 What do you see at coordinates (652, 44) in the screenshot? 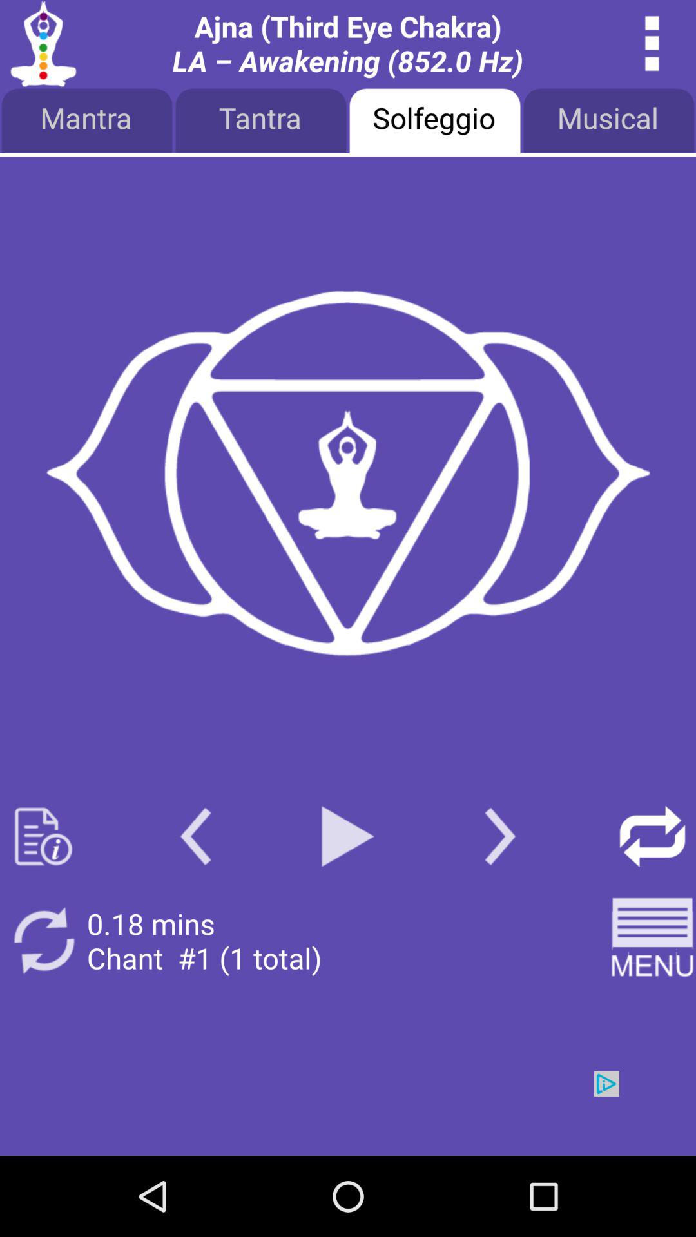
I see `menu button` at bounding box center [652, 44].